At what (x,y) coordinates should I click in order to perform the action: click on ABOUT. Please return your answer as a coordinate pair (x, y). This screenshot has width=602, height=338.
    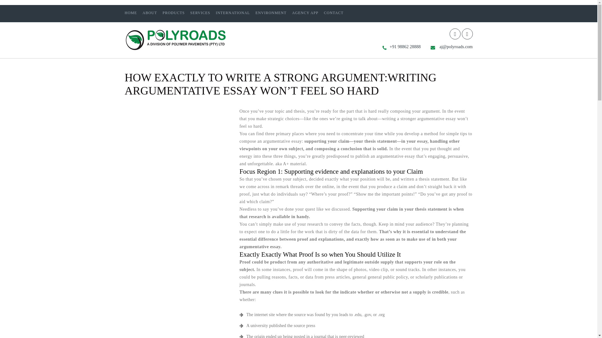
    Looking at the image, I should click on (149, 13).